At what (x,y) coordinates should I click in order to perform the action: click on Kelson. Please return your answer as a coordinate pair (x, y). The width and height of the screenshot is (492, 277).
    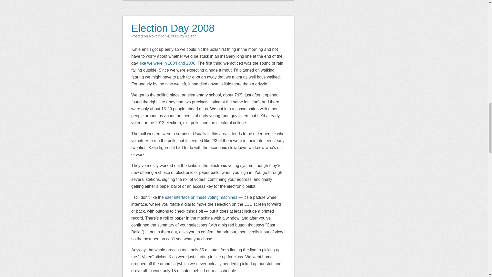
    Looking at the image, I should click on (191, 36).